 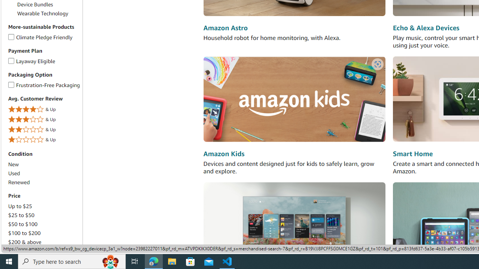 What do you see at coordinates (44, 224) in the screenshot?
I see `$50 to $100` at bounding box center [44, 224].